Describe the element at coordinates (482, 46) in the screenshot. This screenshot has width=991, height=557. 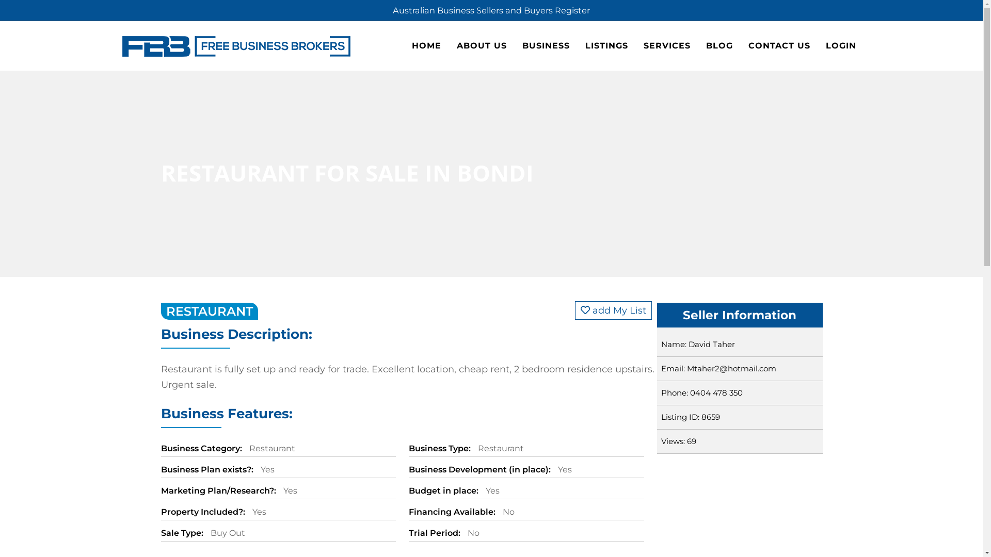
I see `ABOUT US` at that location.